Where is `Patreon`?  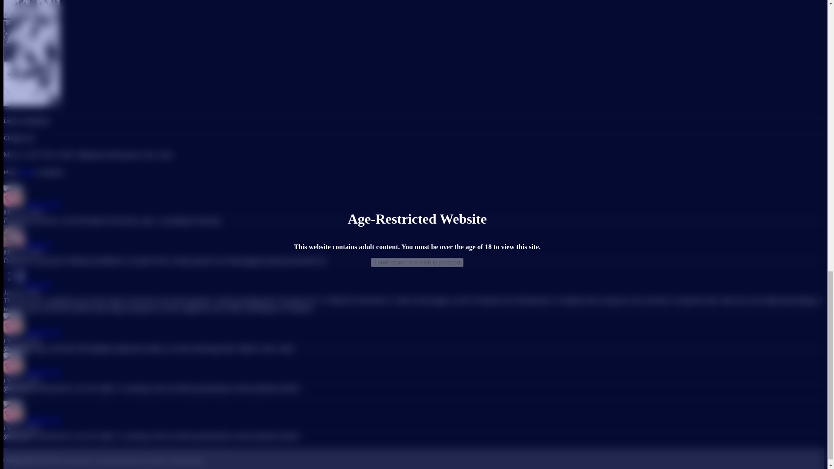 Patreon is located at coordinates (157, 460).